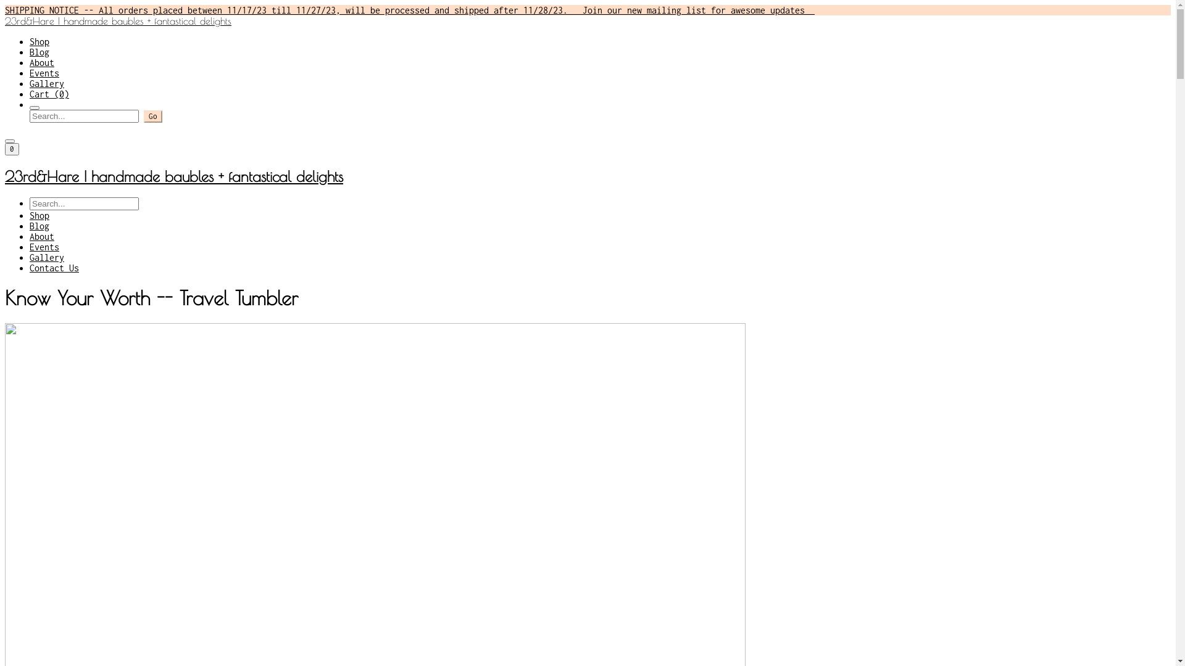 This screenshot has height=666, width=1185. I want to click on Events, so click(44, 247).